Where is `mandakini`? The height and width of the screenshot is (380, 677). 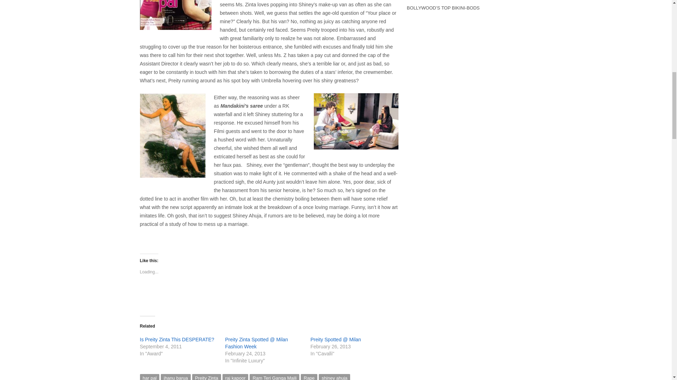 mandakini is located at coordinates (172, 135).